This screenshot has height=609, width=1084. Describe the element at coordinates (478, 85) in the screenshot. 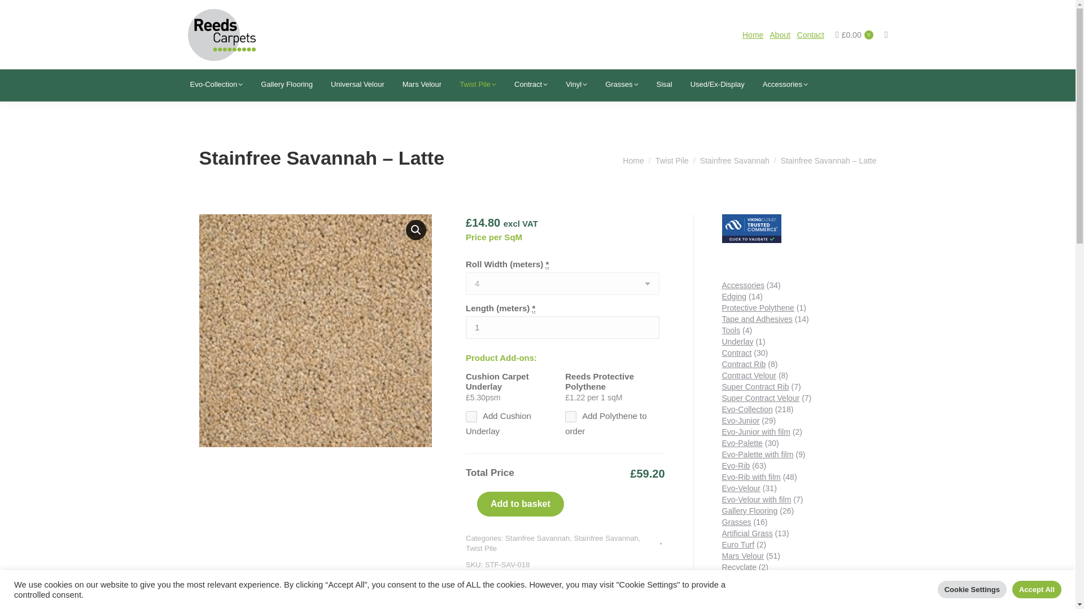

I see `Twist Pile` at that location.